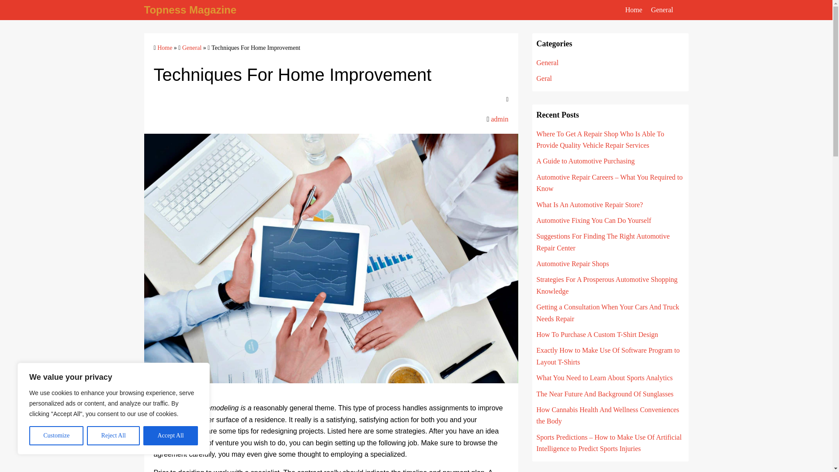 This screenshot has height=472, width=839. What do you see at coordinates (662, 10) in the screenshot?
I see `General` at bounding box center [662, 10].